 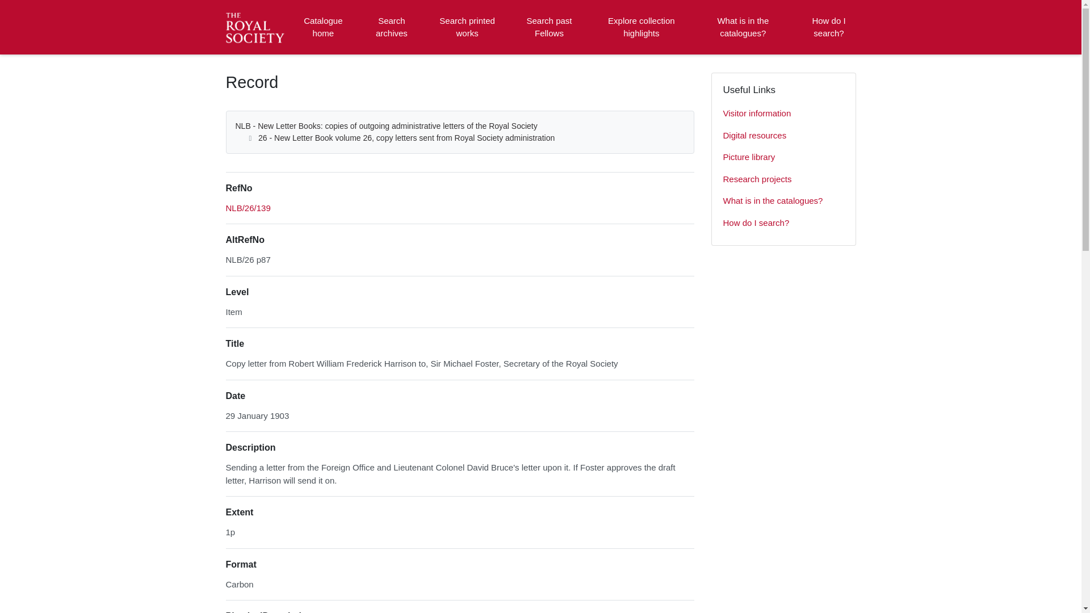 I want to click on Search past Fellows, so click(x=548, y=27).